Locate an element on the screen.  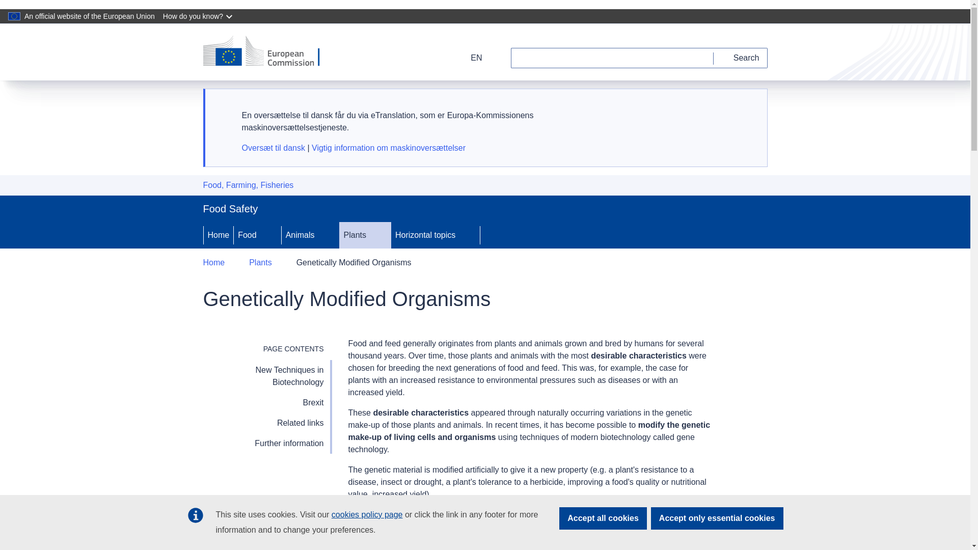
Luk denne meddelelse is located at coordinates (747, 107).